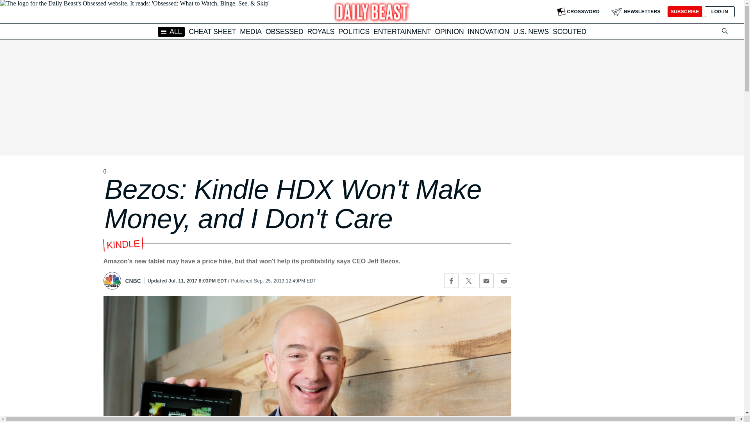 This screenshot has width=750, height=422. Describe the element at coordinates (402, 31) in the screenshot. I see `ENTERTAINMENT` at that location.